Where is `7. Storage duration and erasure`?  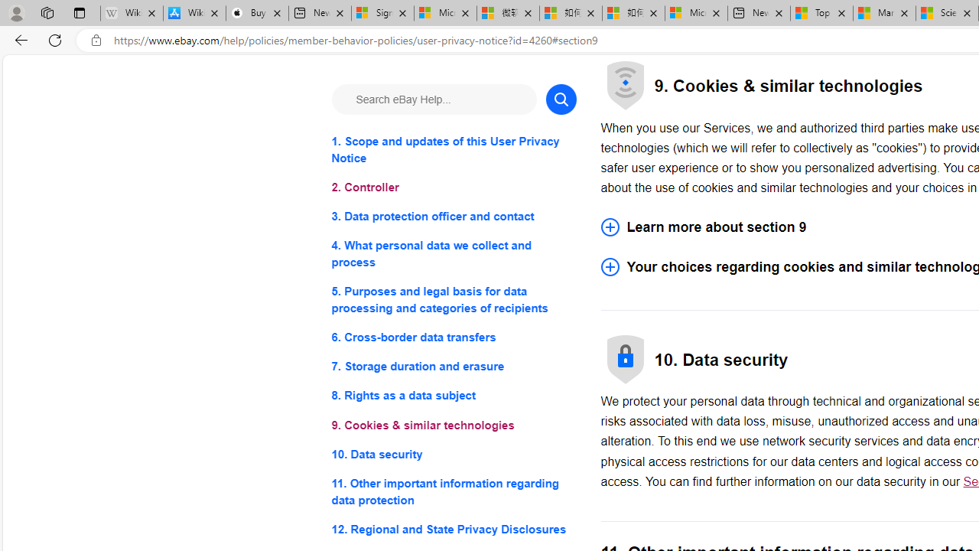 7. Storage duration and erasure is located at coordinates (453, 367).